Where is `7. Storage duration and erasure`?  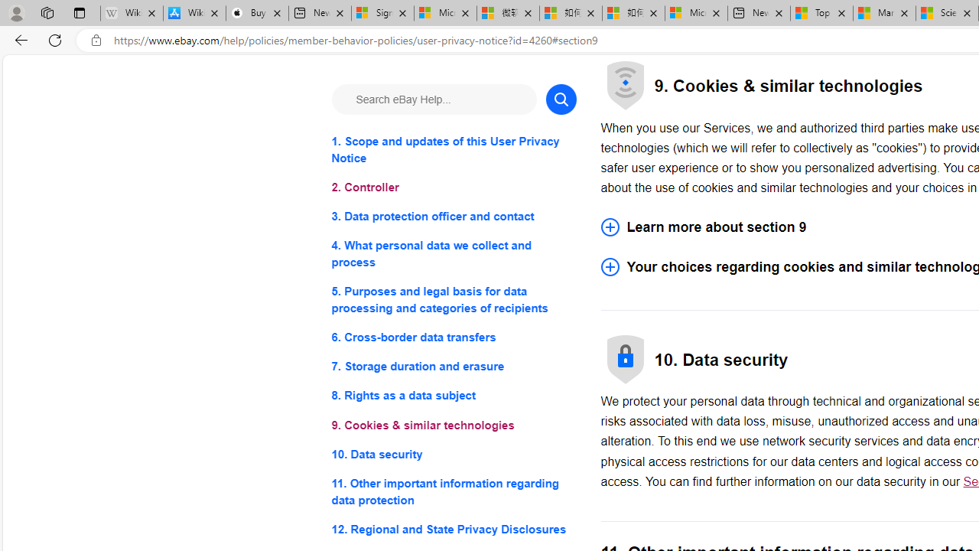 7. Storage duration and erasure is located at coordinates (453, 367).